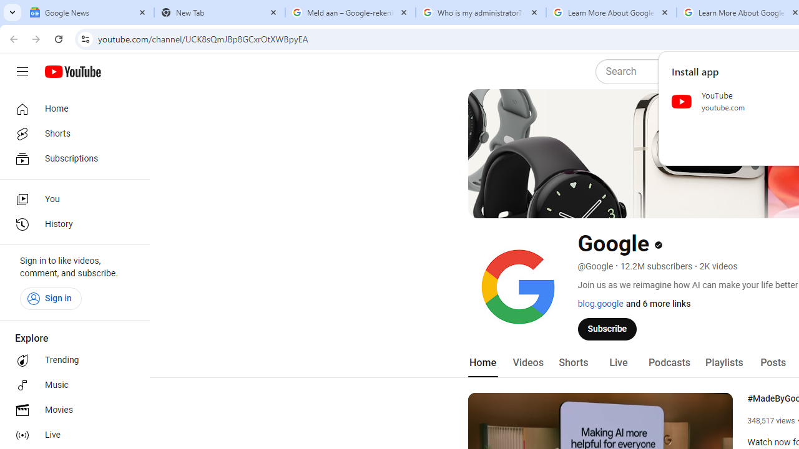 The height and width of the screenshot is (449, 799). What do you see at coordinates (72, 72) in the screenshot?
I see `YouTube Home` at bounding box center [72, 72].